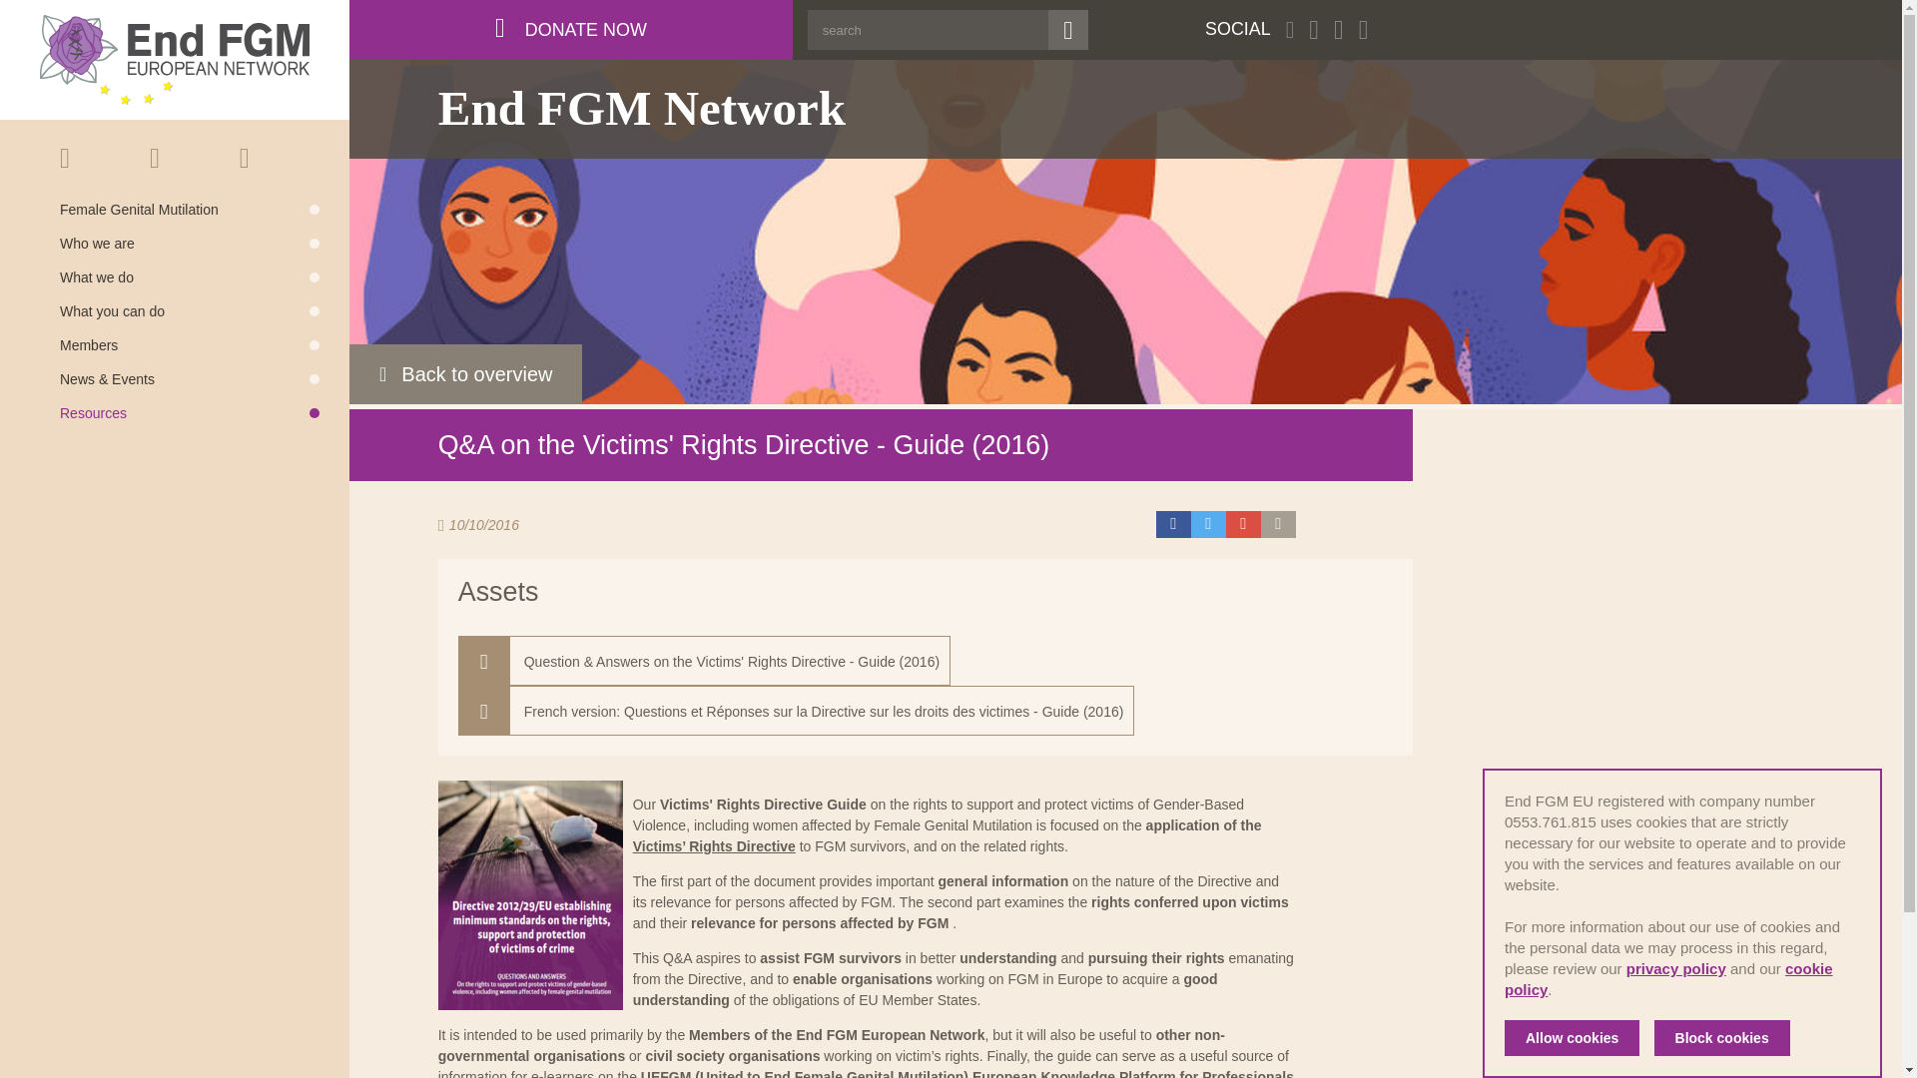  I want to click on Who we are, so click(190, 243).